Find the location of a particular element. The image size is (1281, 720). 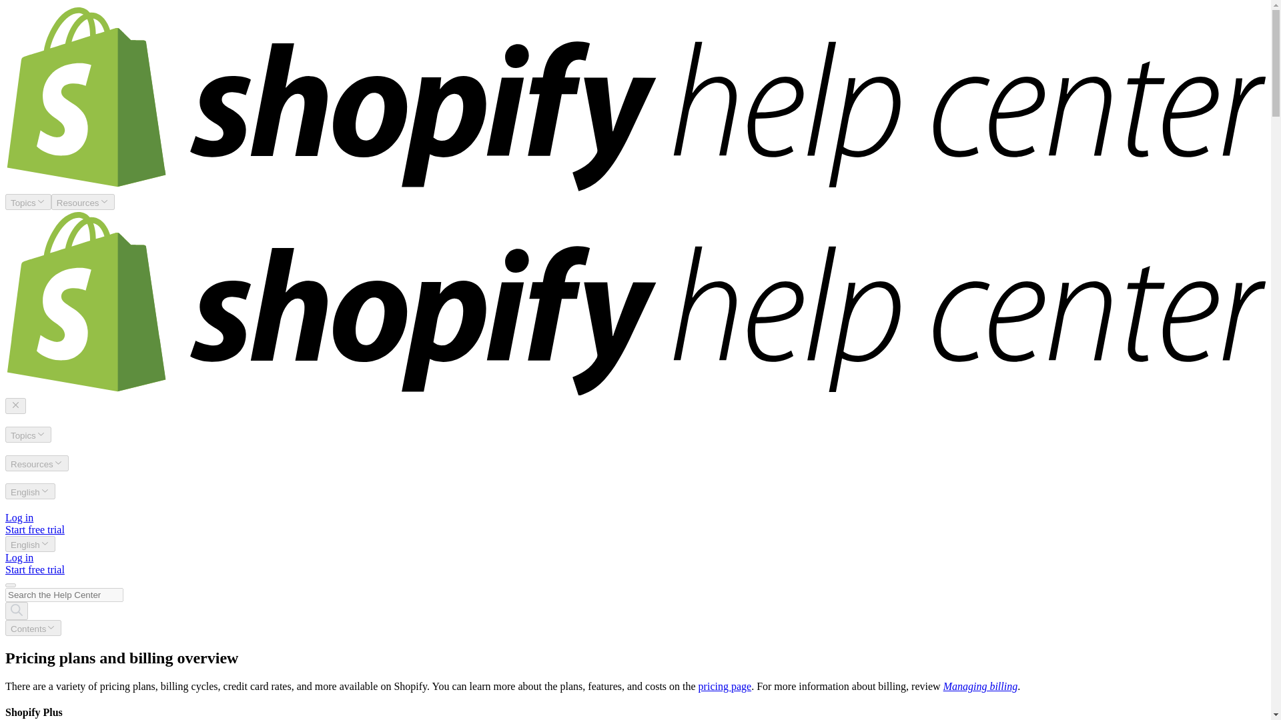

Start free trial is located at coordinates (35, 569).